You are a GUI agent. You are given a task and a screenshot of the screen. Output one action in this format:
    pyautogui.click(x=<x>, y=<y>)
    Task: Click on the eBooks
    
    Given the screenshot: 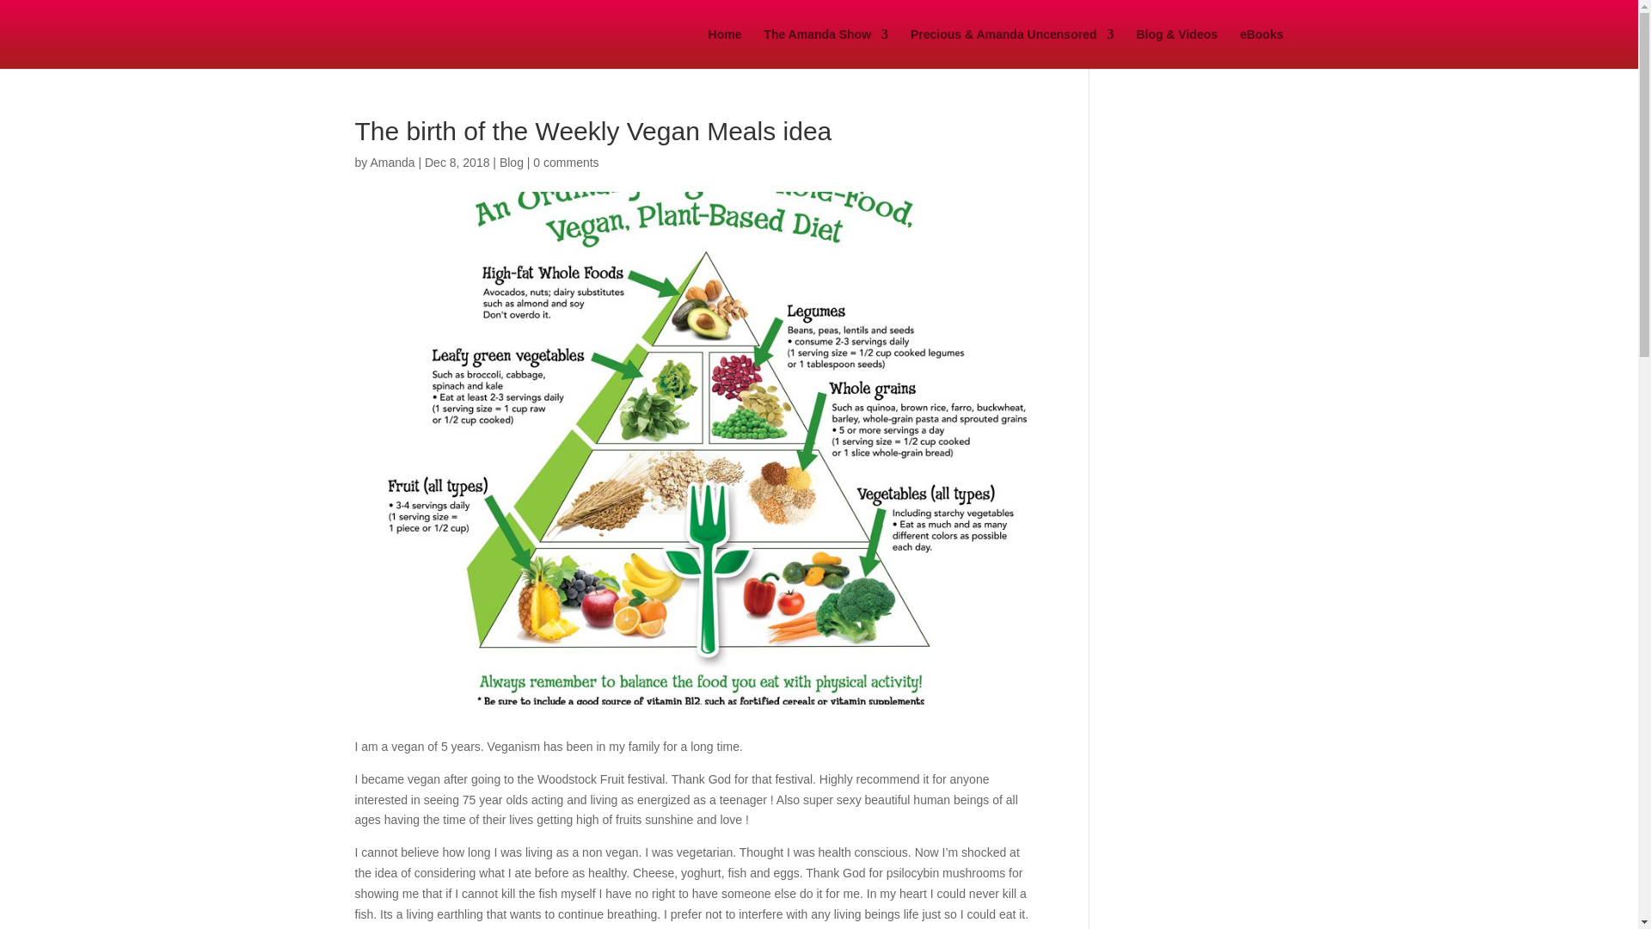 What is the action you would take?
    pyautogui.click(x=1261, y=48)
    